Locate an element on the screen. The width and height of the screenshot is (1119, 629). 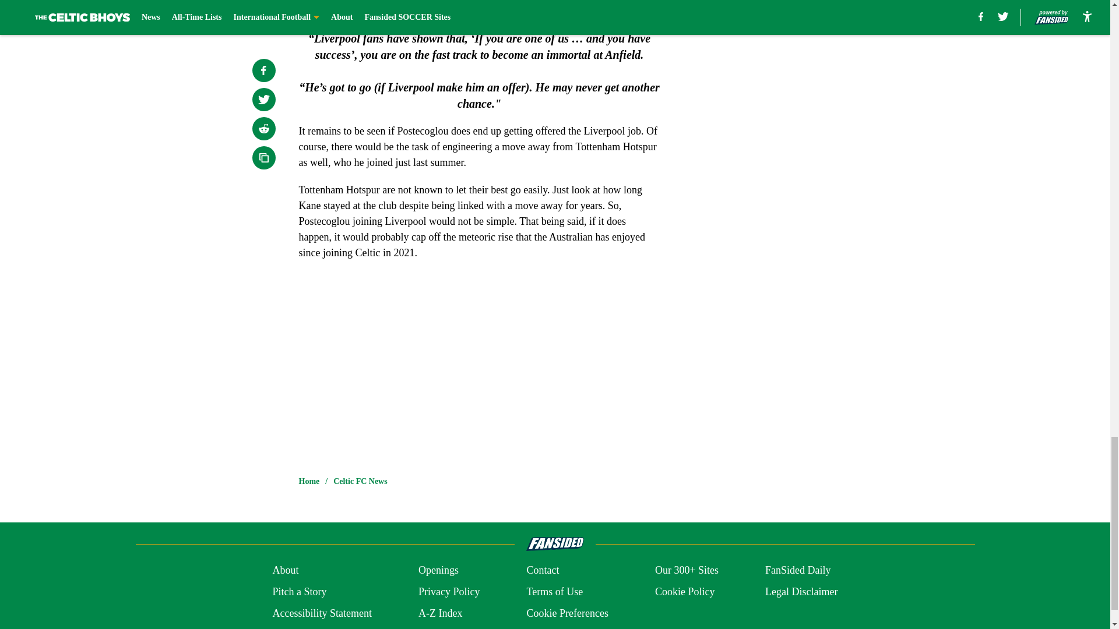
Cookie Preferences is located at coordinates (566, 614).